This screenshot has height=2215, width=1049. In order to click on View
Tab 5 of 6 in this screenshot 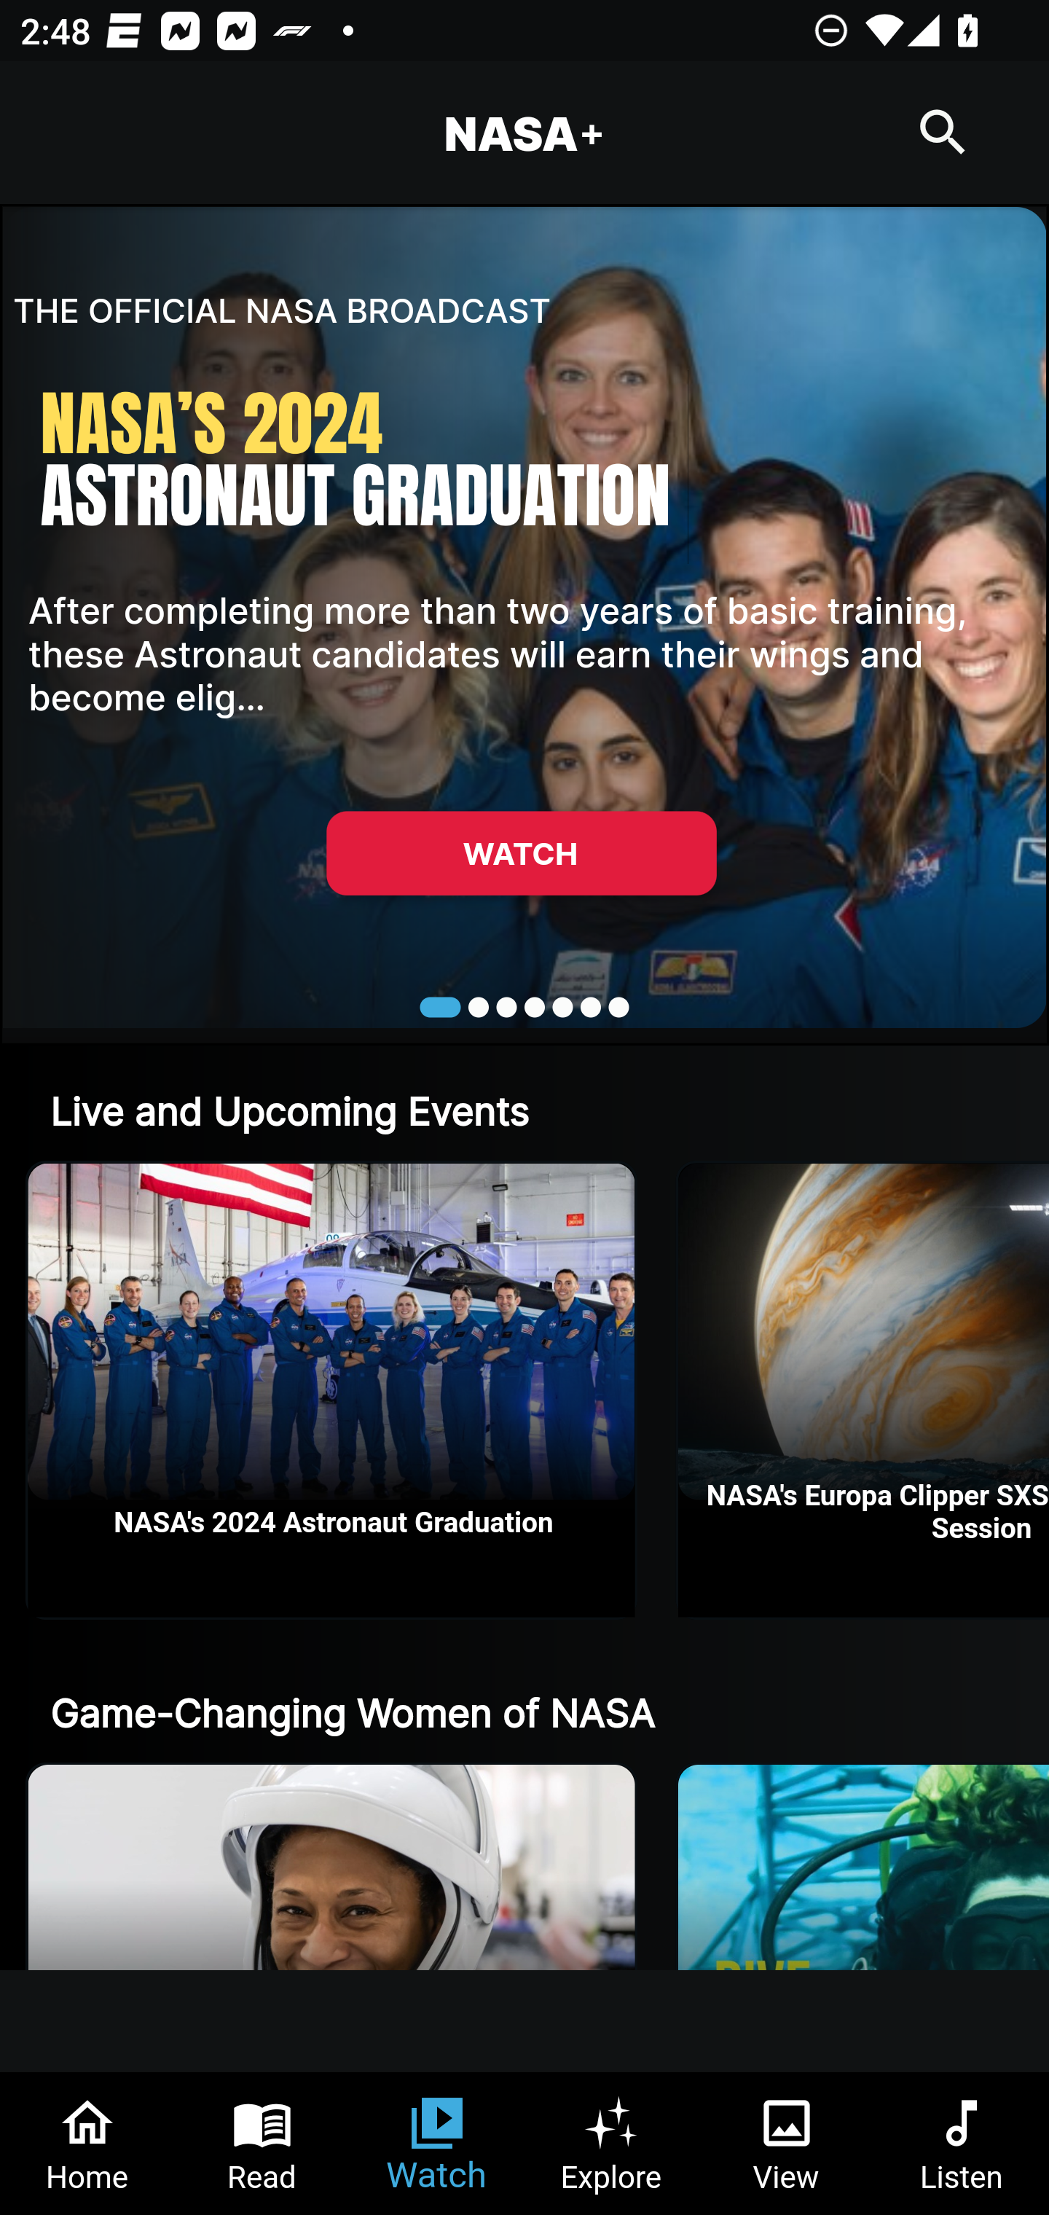, I will do `click(787, 2144)`.